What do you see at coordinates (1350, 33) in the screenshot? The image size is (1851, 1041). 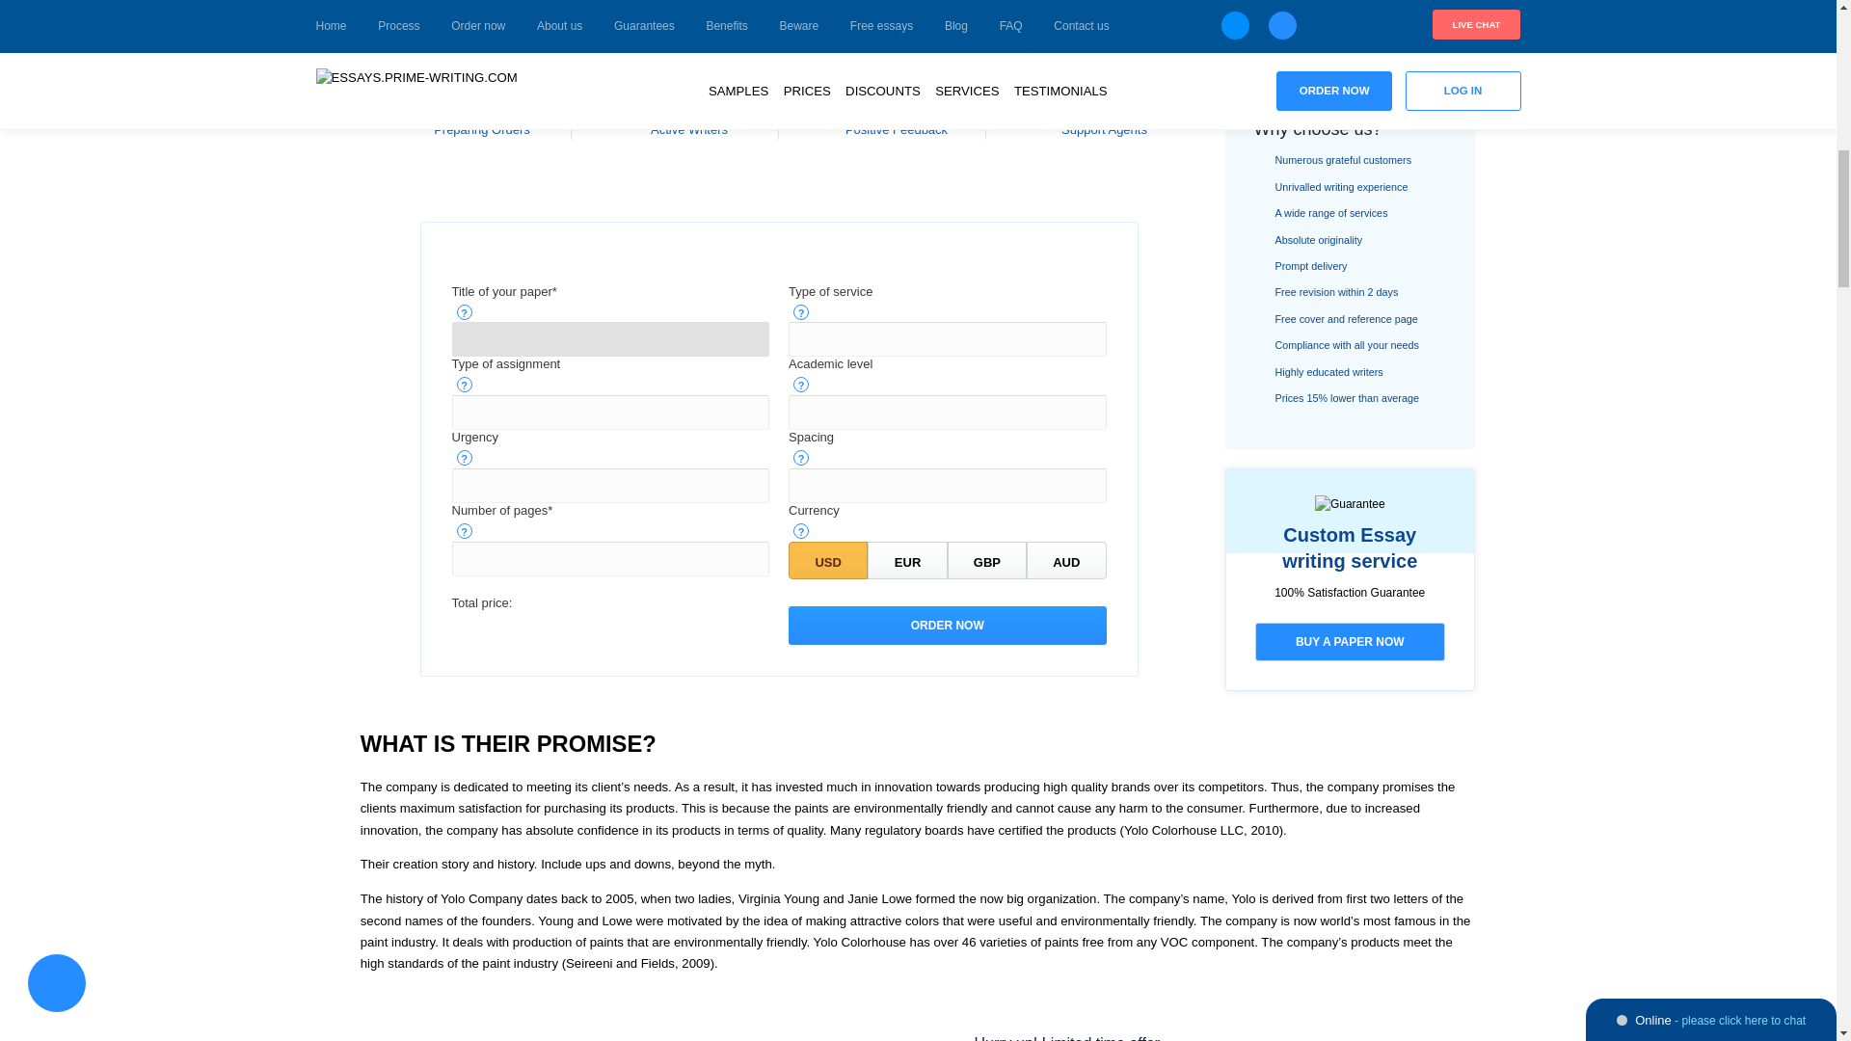 I see `Search` at bounding box center [1350, 33].